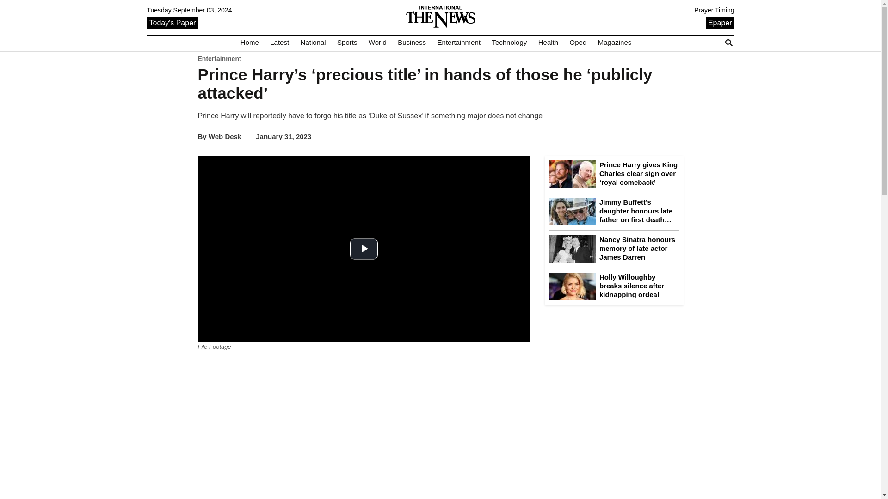 This screenshot has height=499, width=888. What do you see at coordinates (714, 10) in the screenshot?
I see `Prayer Timing` at bounding box center [714, 10].